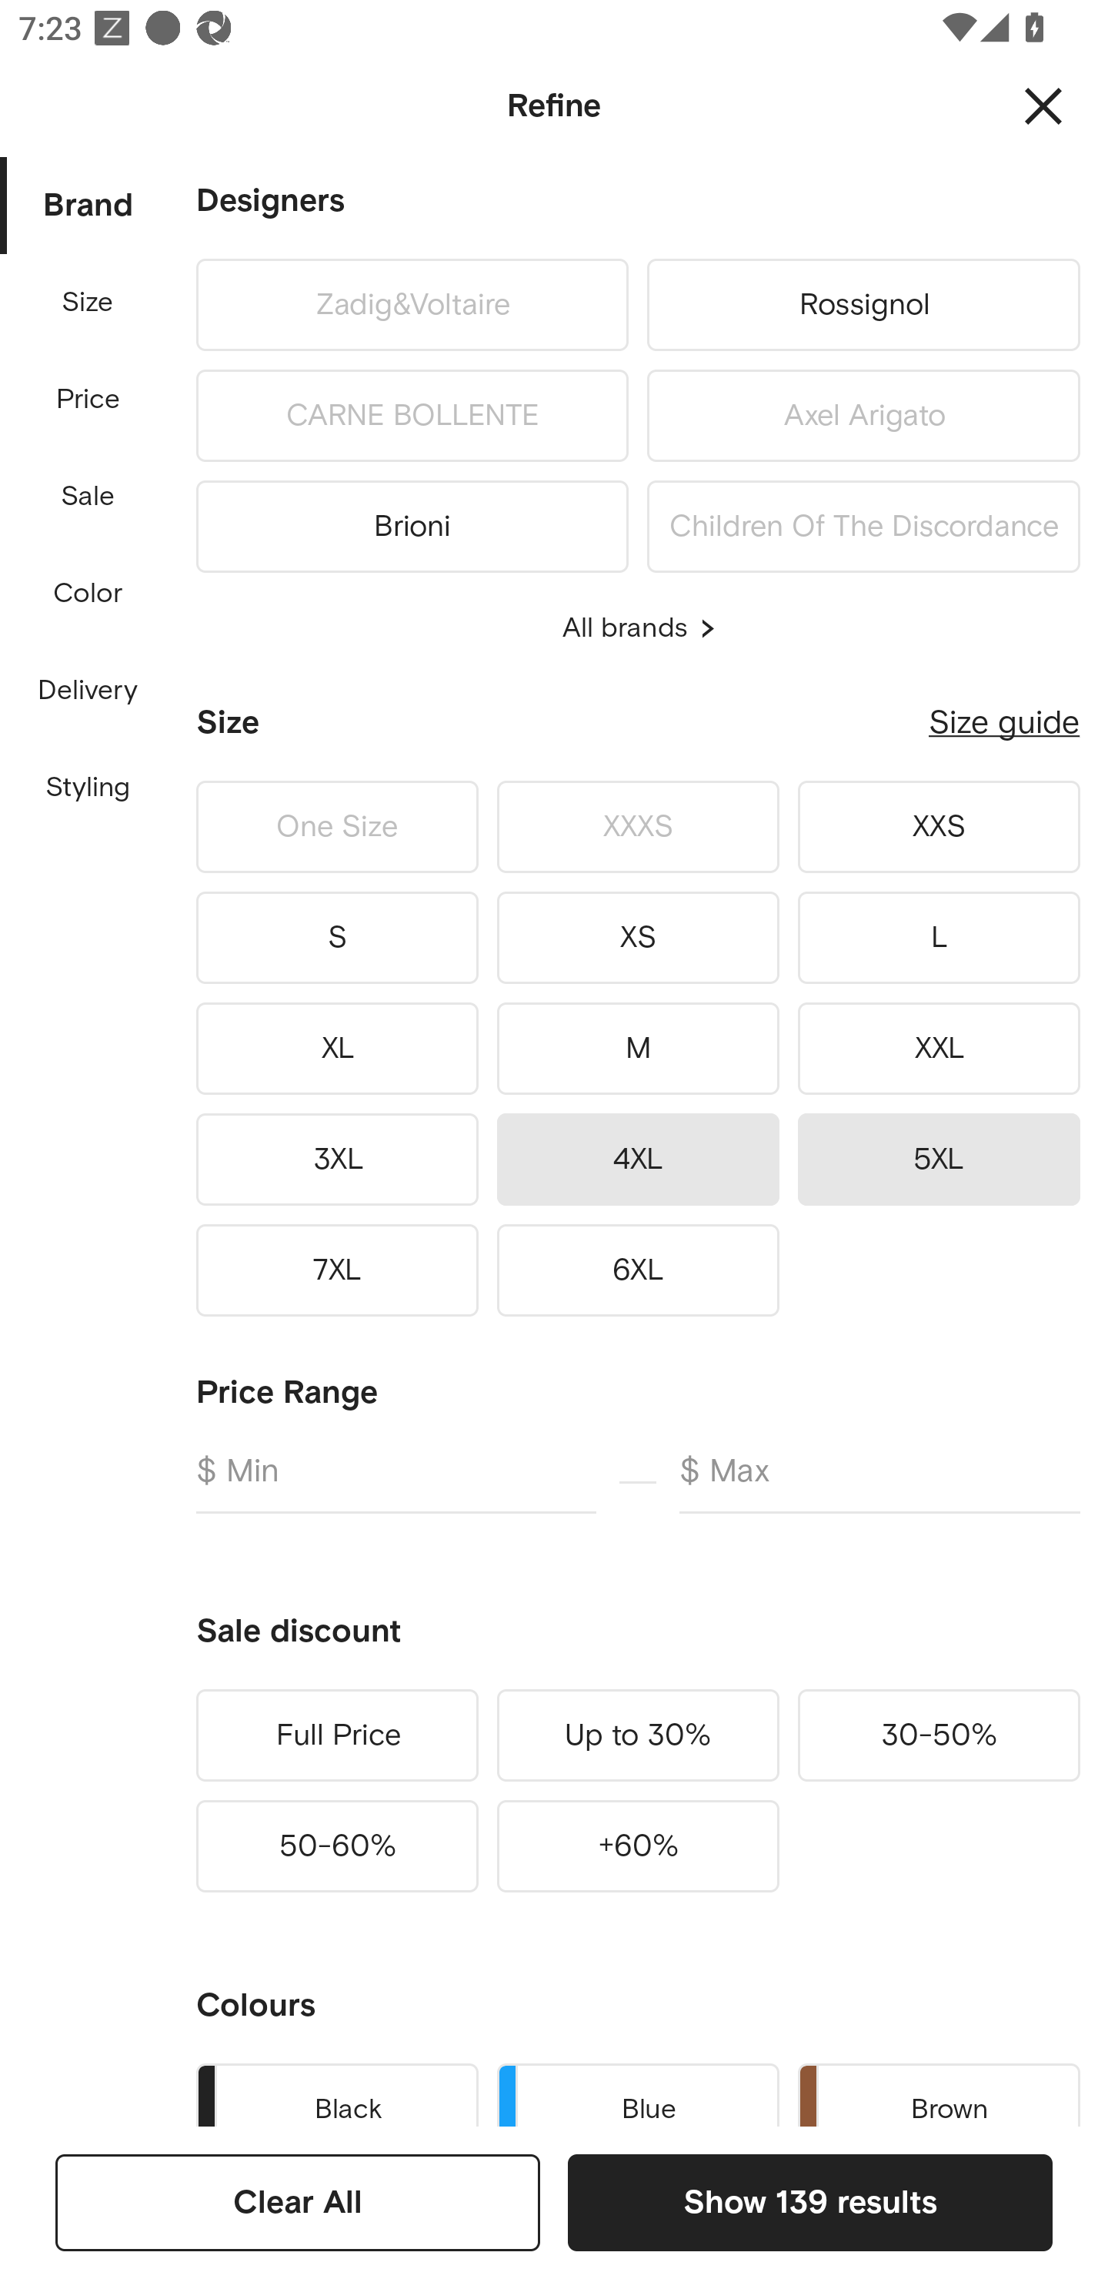 The image size is (1108, 2279). Describe the element at coordinates (939, 938) in the screenshot. I see `L` at that location.